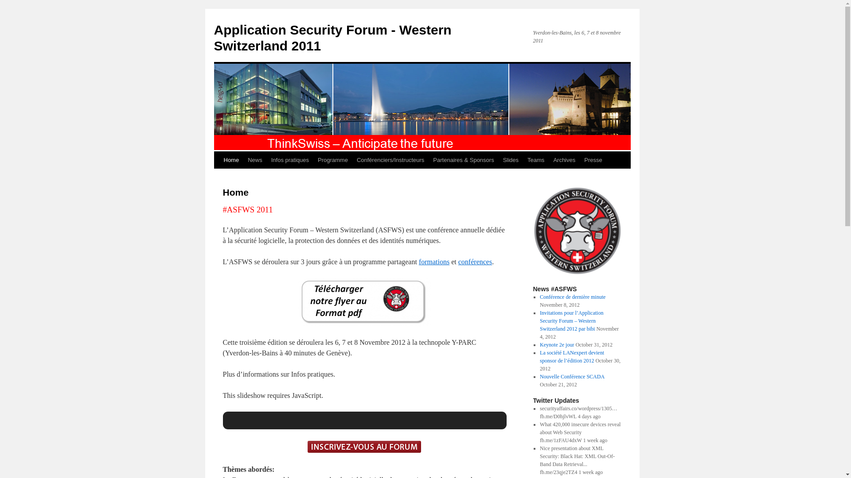  I want to click on Keynote 2e jour, so click(557, 345).